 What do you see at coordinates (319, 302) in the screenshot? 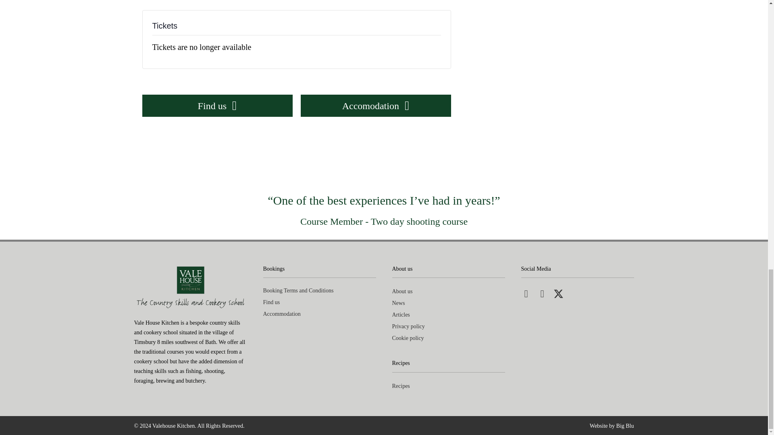
I see `Find us` at bounding box center [319, 302].